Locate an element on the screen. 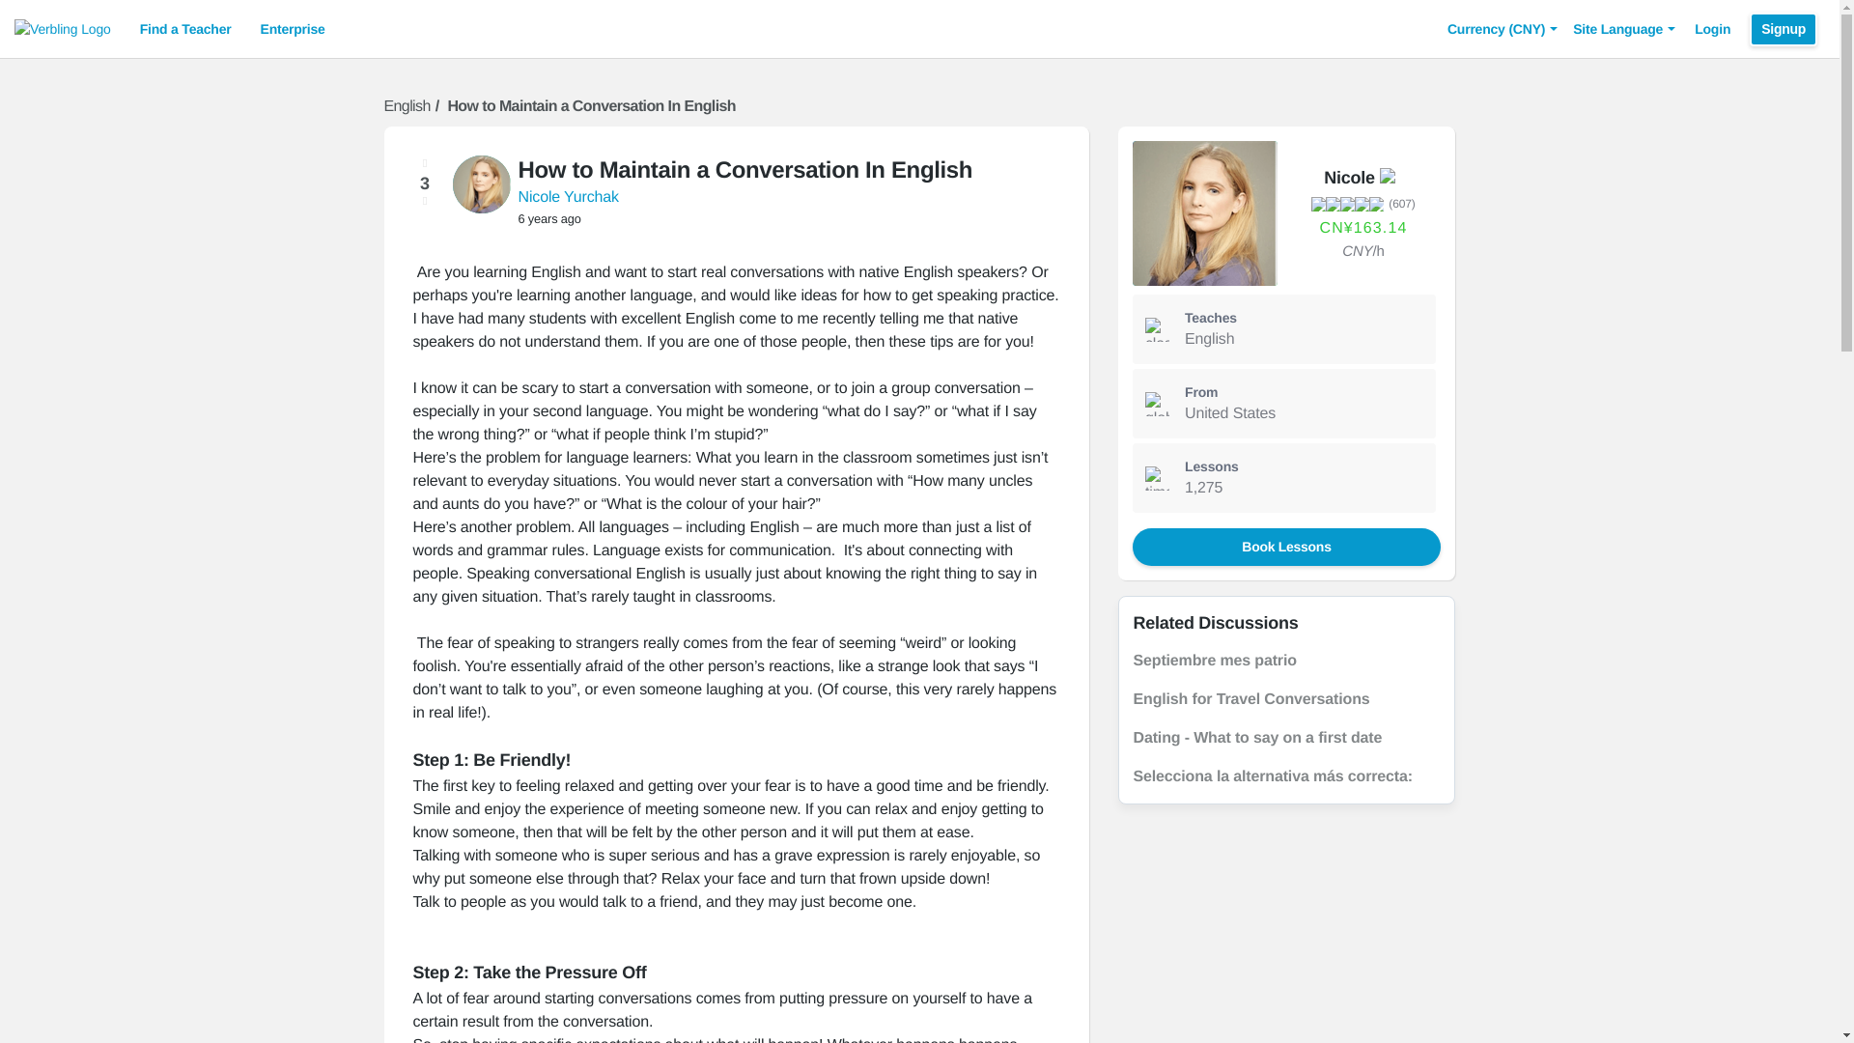 This screenshot has height=1043, width=1854. Book Lessons is located at coordinates (1285, 547).